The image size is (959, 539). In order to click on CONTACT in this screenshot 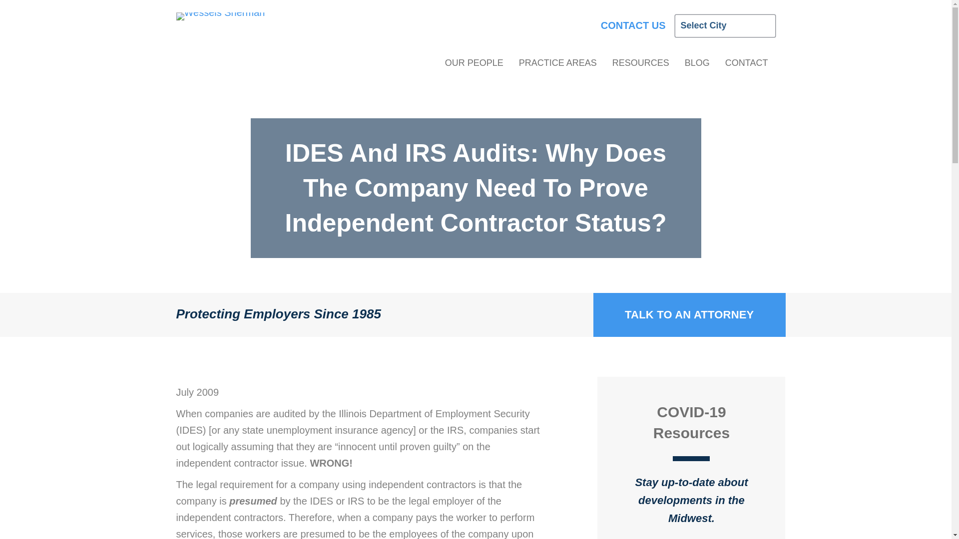, I will do `click(746, 66)`.